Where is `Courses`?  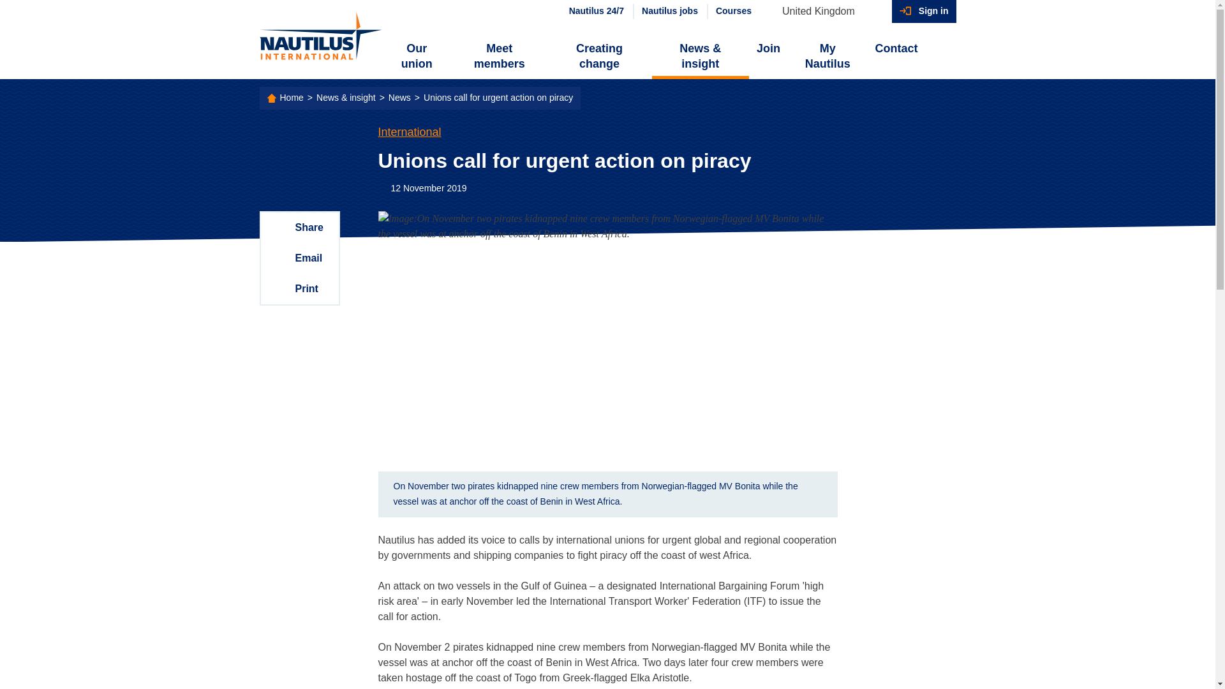 Courses is located at coordinates (732, 11).